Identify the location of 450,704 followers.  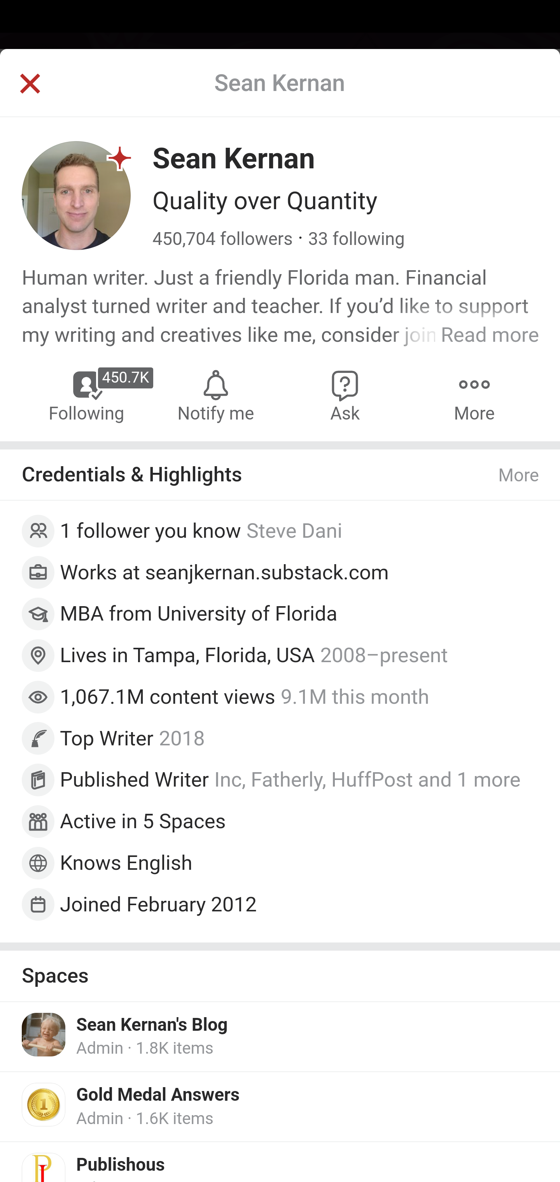
(223, 239).